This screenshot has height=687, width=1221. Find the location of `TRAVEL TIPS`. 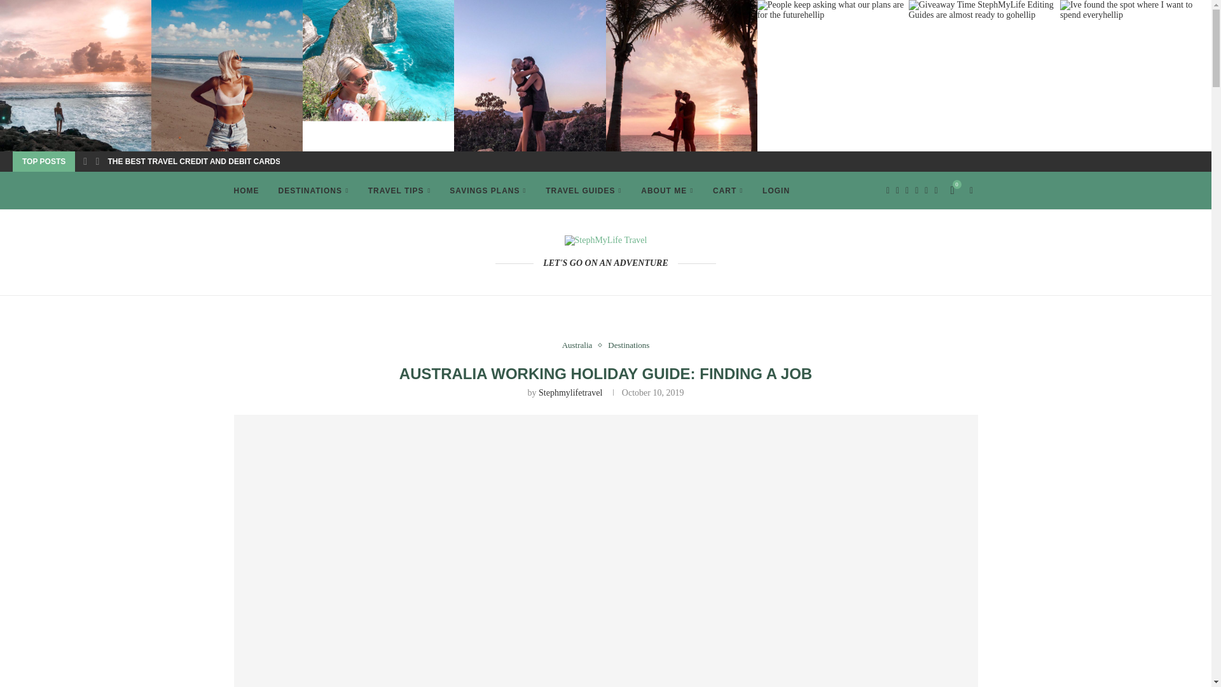

TRAVEL TIPS is located at coordinates (399, 191).